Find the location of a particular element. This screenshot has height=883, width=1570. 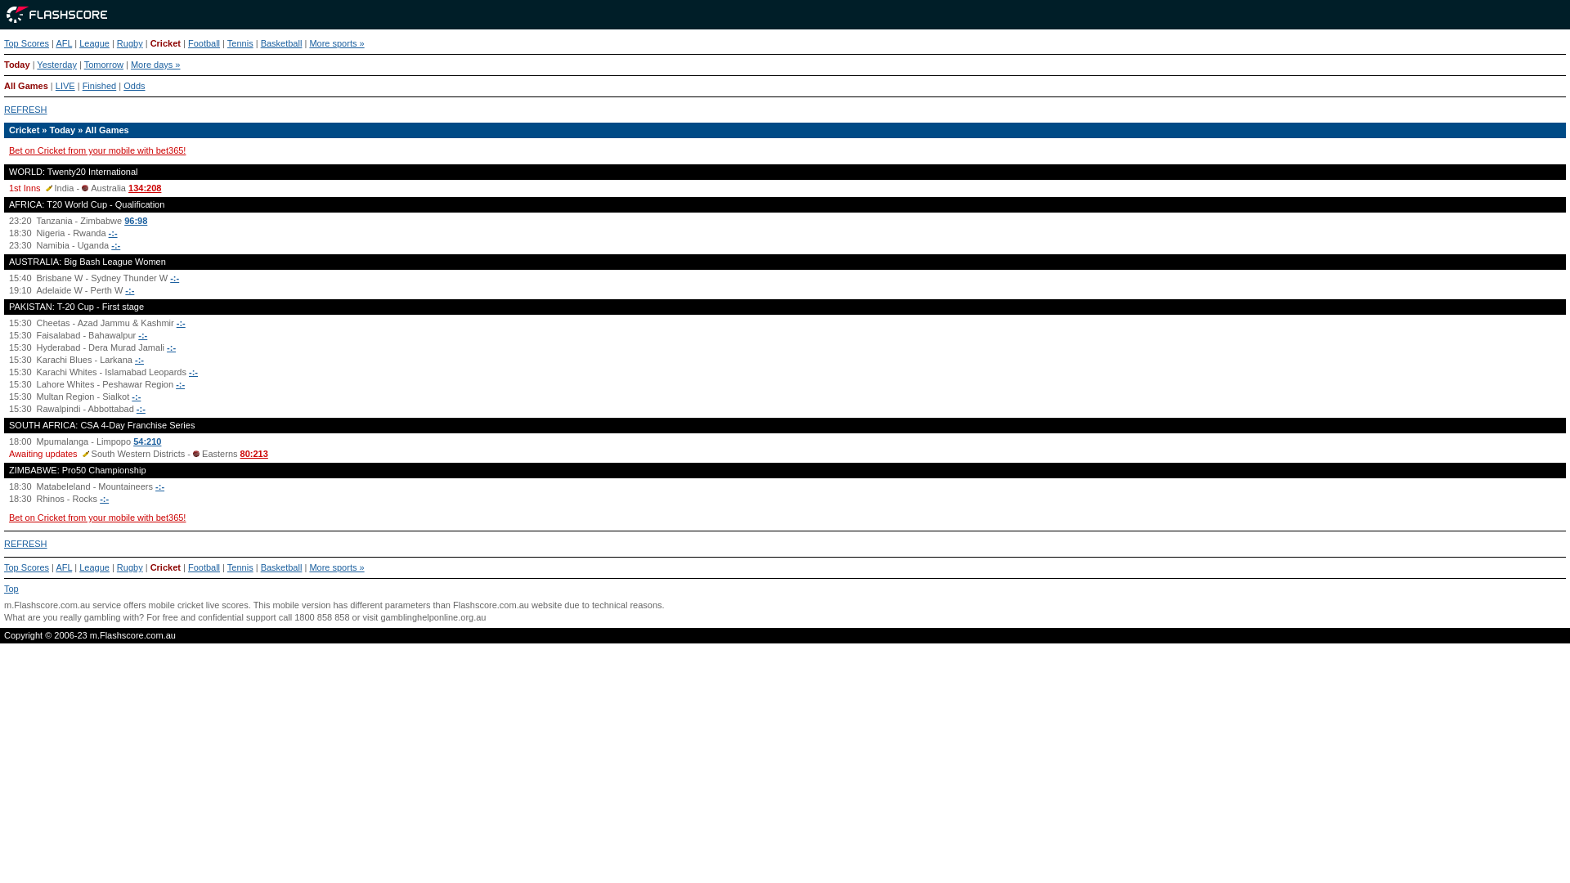

-:- is located at coordinates (193, 372).